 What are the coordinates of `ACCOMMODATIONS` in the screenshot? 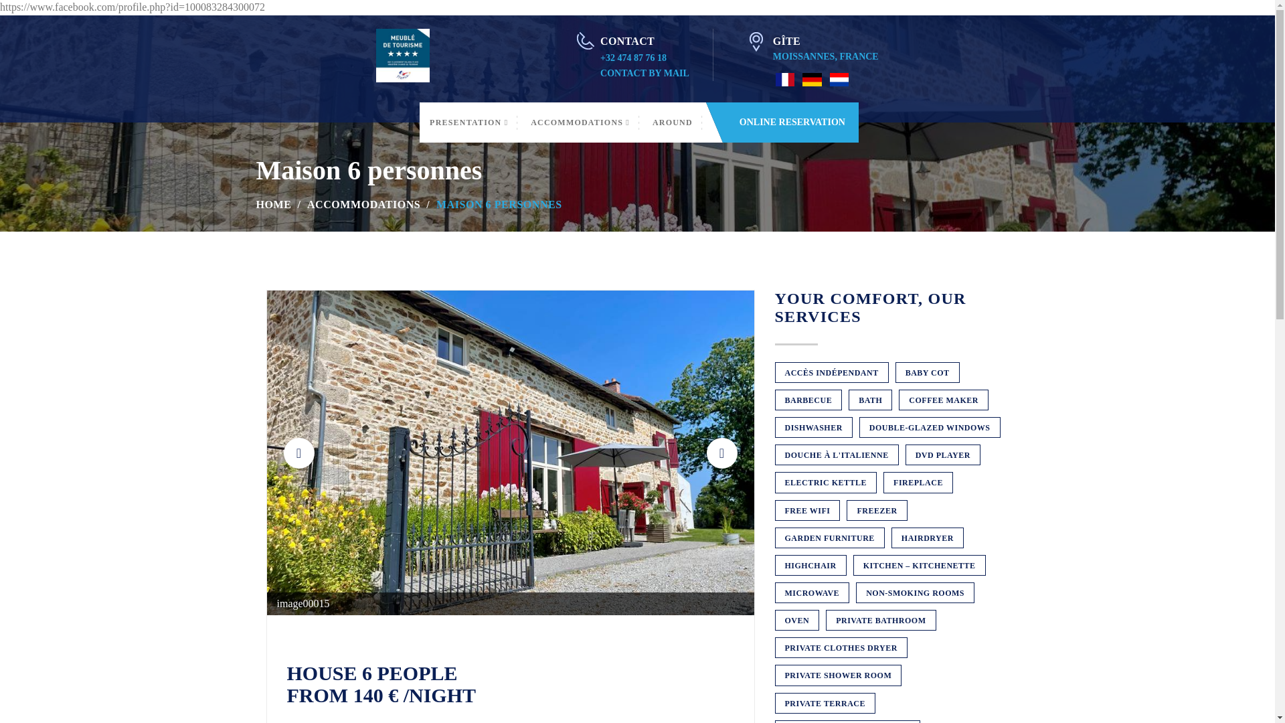 It's located at (363, 205).